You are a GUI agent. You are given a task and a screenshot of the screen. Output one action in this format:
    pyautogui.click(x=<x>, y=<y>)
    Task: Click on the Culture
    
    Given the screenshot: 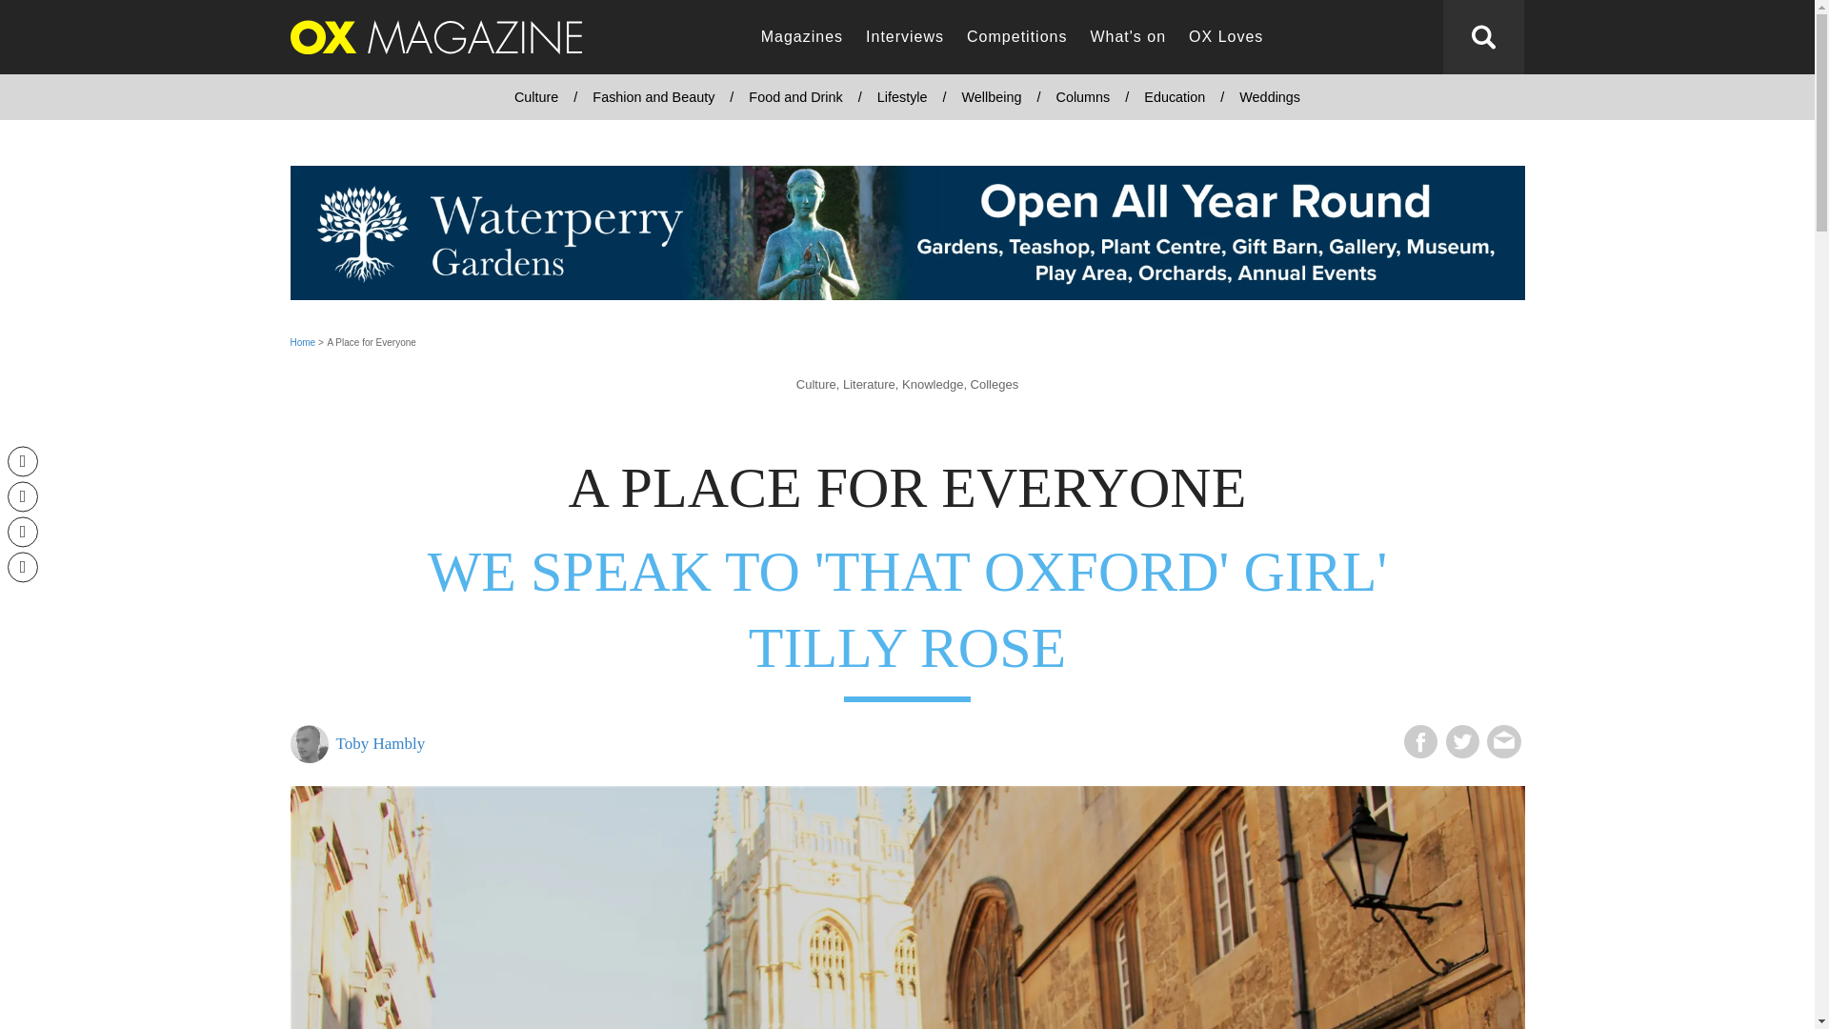 What is the action you would take?
    pyautogui.click(x=536, y=97)
    